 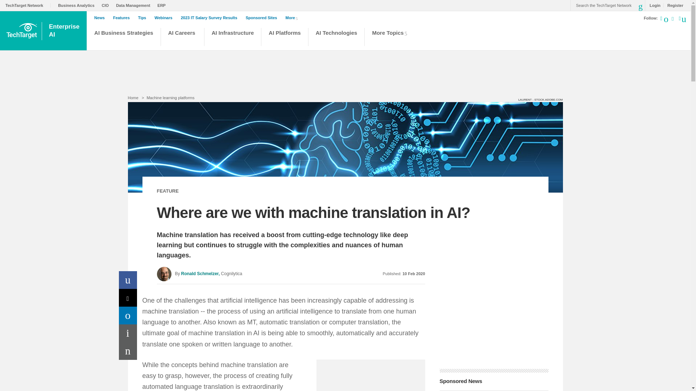 What do you see at coordinates (123, 38) in the screenshot?
I see `AI Business Strategies` at bounding box center [123, 38].